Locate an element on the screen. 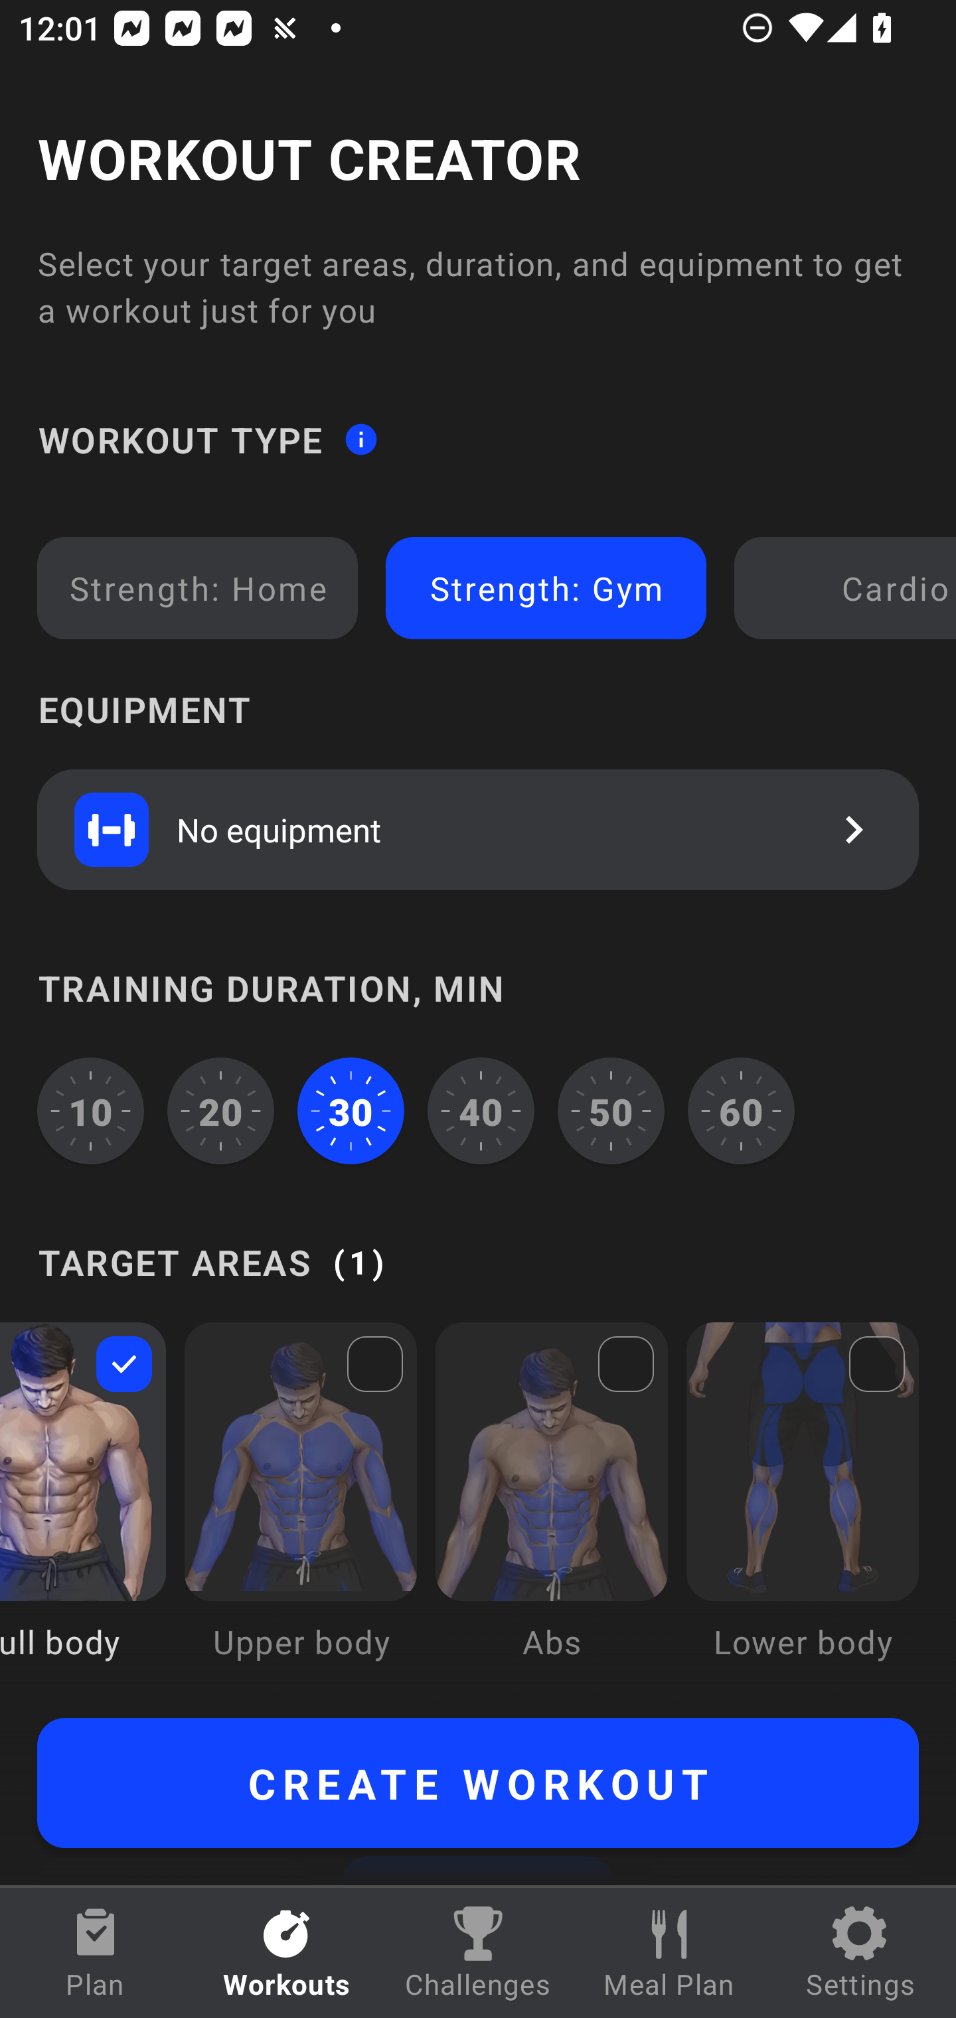 The width and height of the screenshot is (956, 2018).  Settings  is located at coordinates (860, 1953).